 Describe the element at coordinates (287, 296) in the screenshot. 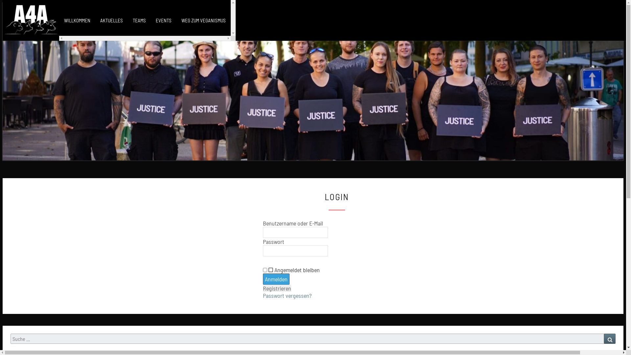

I see `Passwort vergessen?` at that location.